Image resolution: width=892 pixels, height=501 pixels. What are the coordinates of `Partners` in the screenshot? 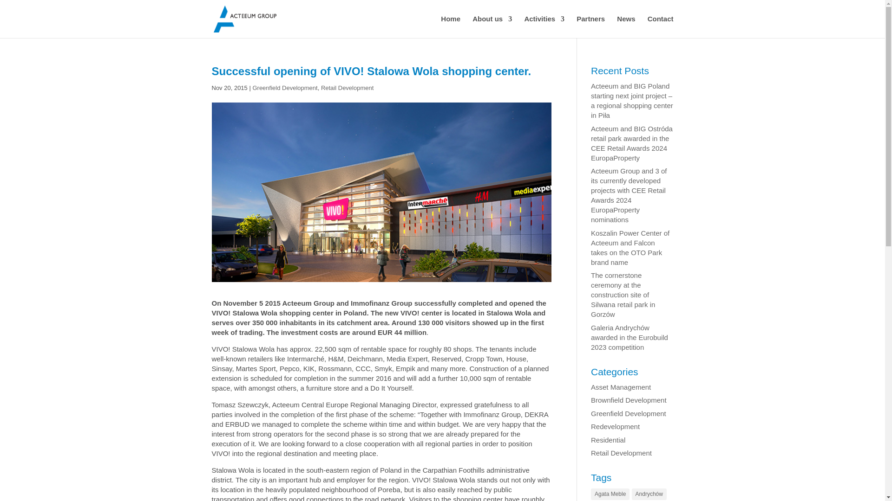 It's located at (590, 27).